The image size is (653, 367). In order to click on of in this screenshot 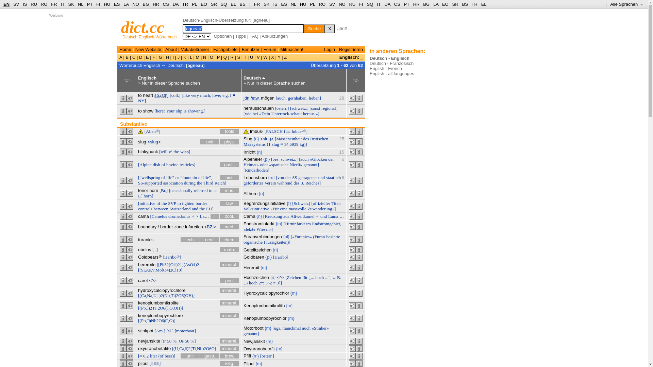, I will do `click(163, 177)`.